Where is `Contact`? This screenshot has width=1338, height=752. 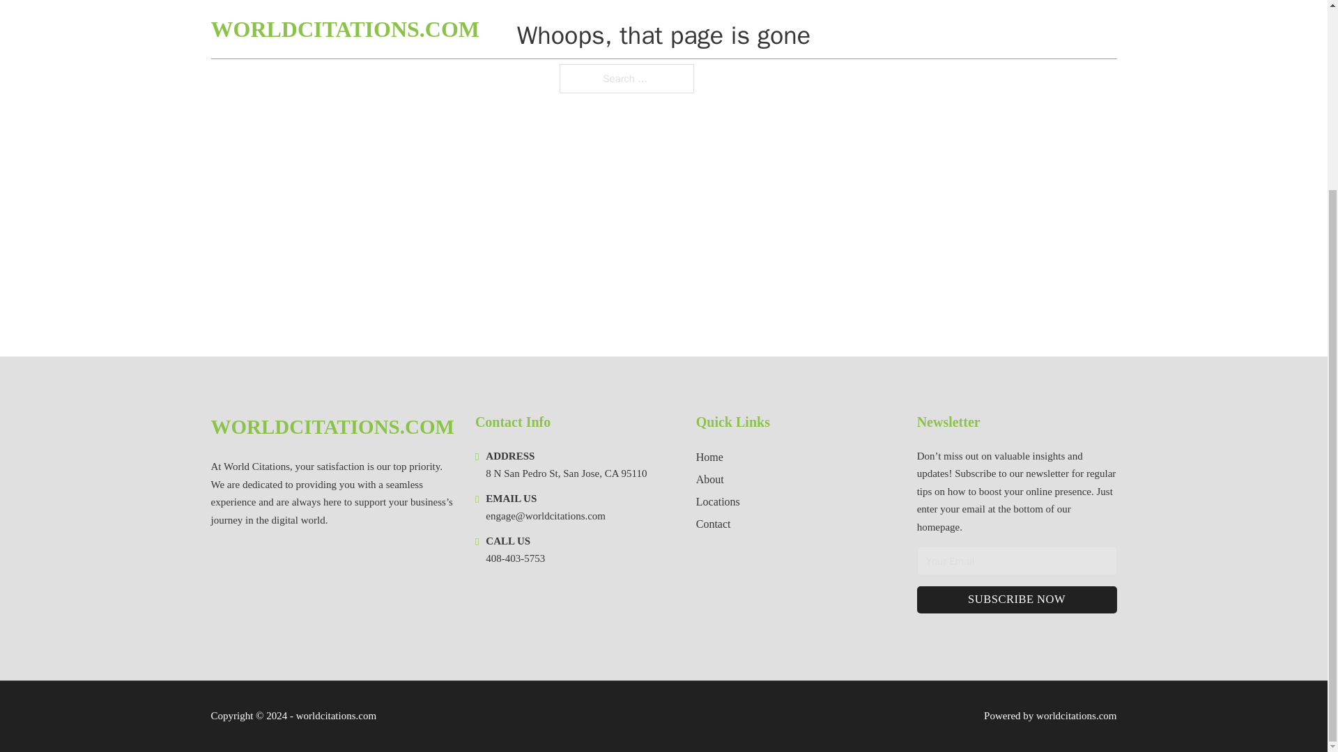
Contact is located at coordinates (713, 524).